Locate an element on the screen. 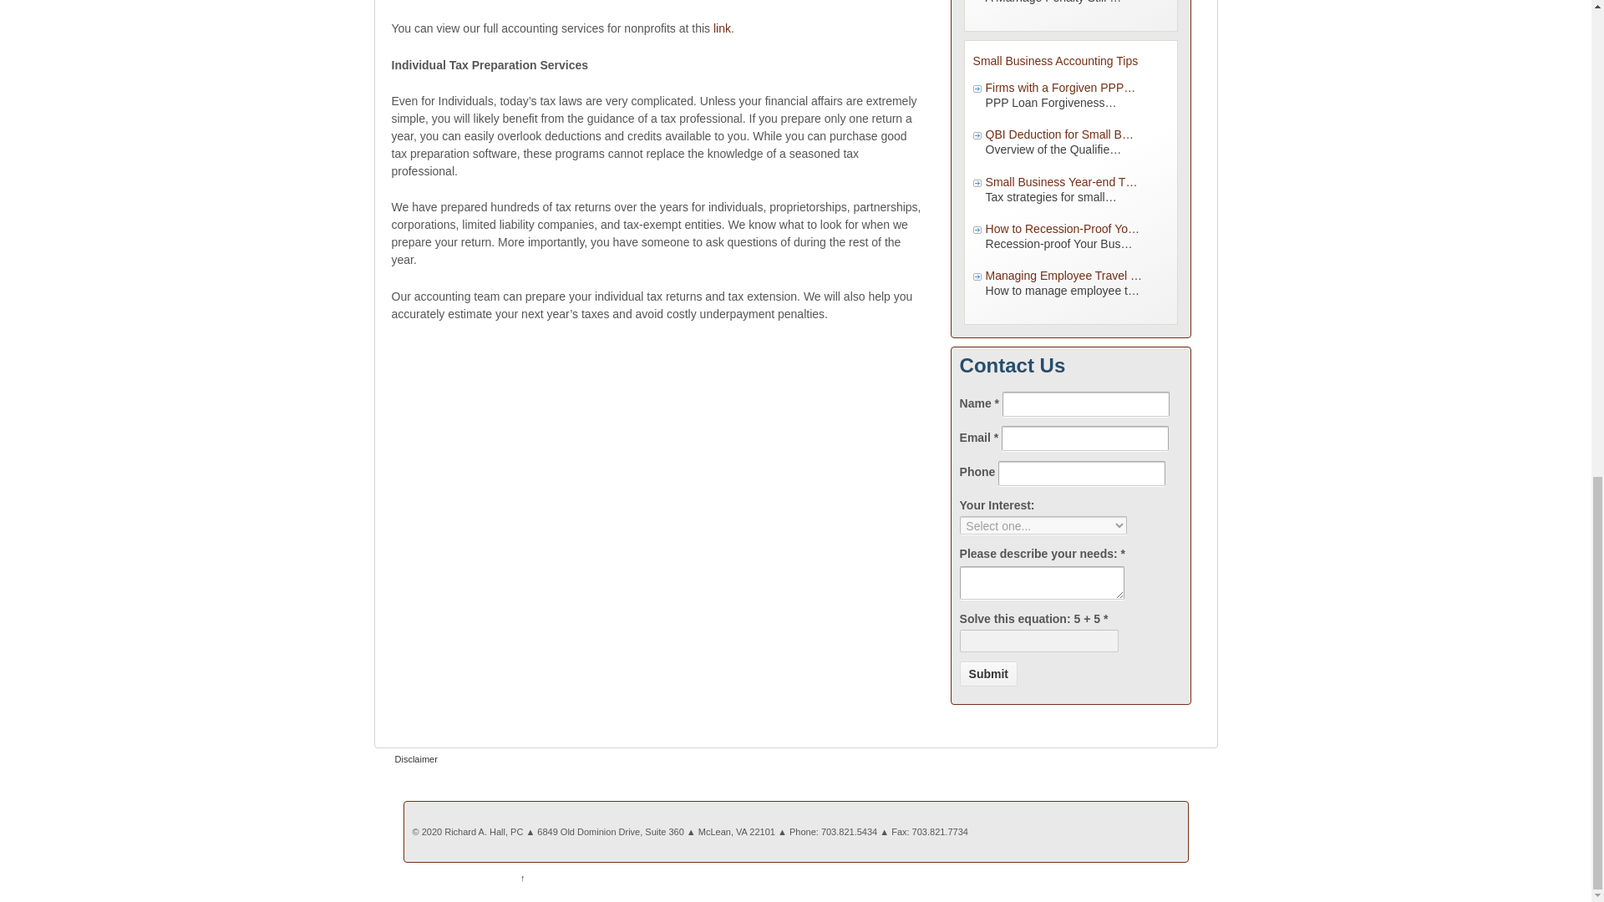  link is located at coordinates (722, 28).